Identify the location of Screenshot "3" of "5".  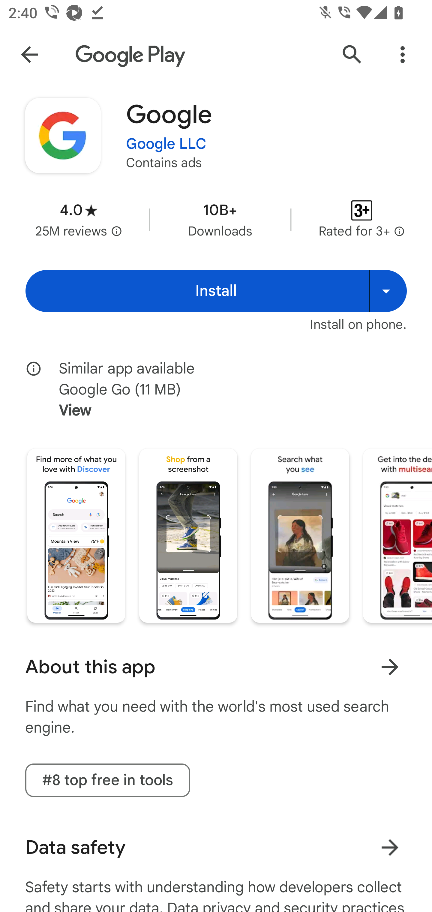
(300, 536).